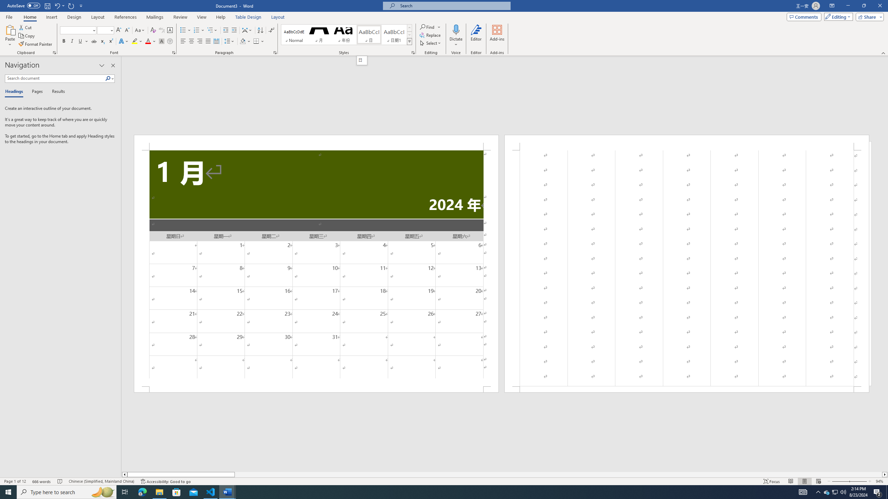  Describe the element at coordinates (221, 17) in the screenshot. I see `Help` at that location.